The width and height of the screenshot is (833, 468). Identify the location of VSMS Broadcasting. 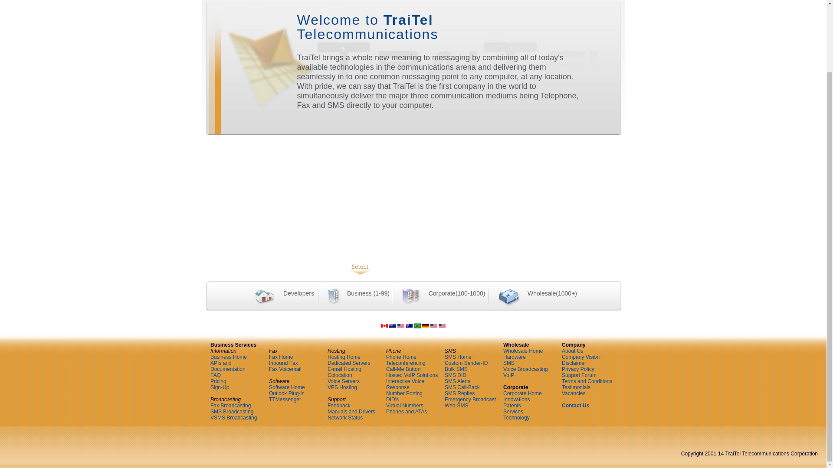
(233, 417).